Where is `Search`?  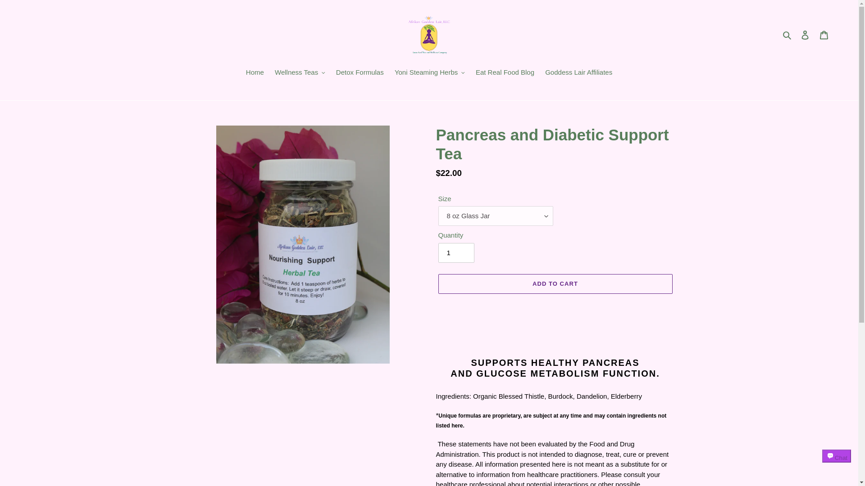
Search is located at coordinates (788, 34).